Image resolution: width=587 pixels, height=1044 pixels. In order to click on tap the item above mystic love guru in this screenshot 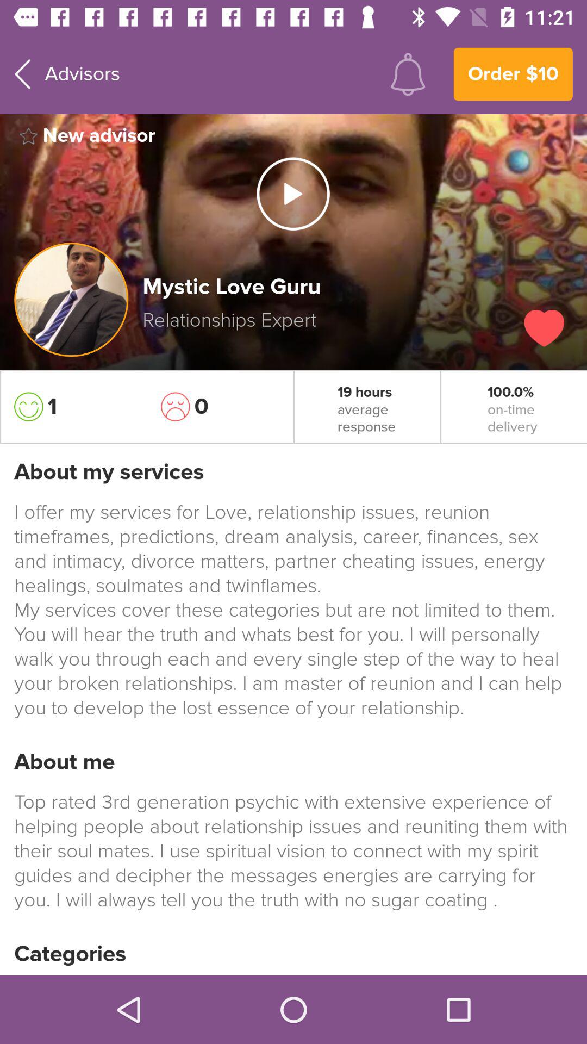, I will do `click(293, 194)`.